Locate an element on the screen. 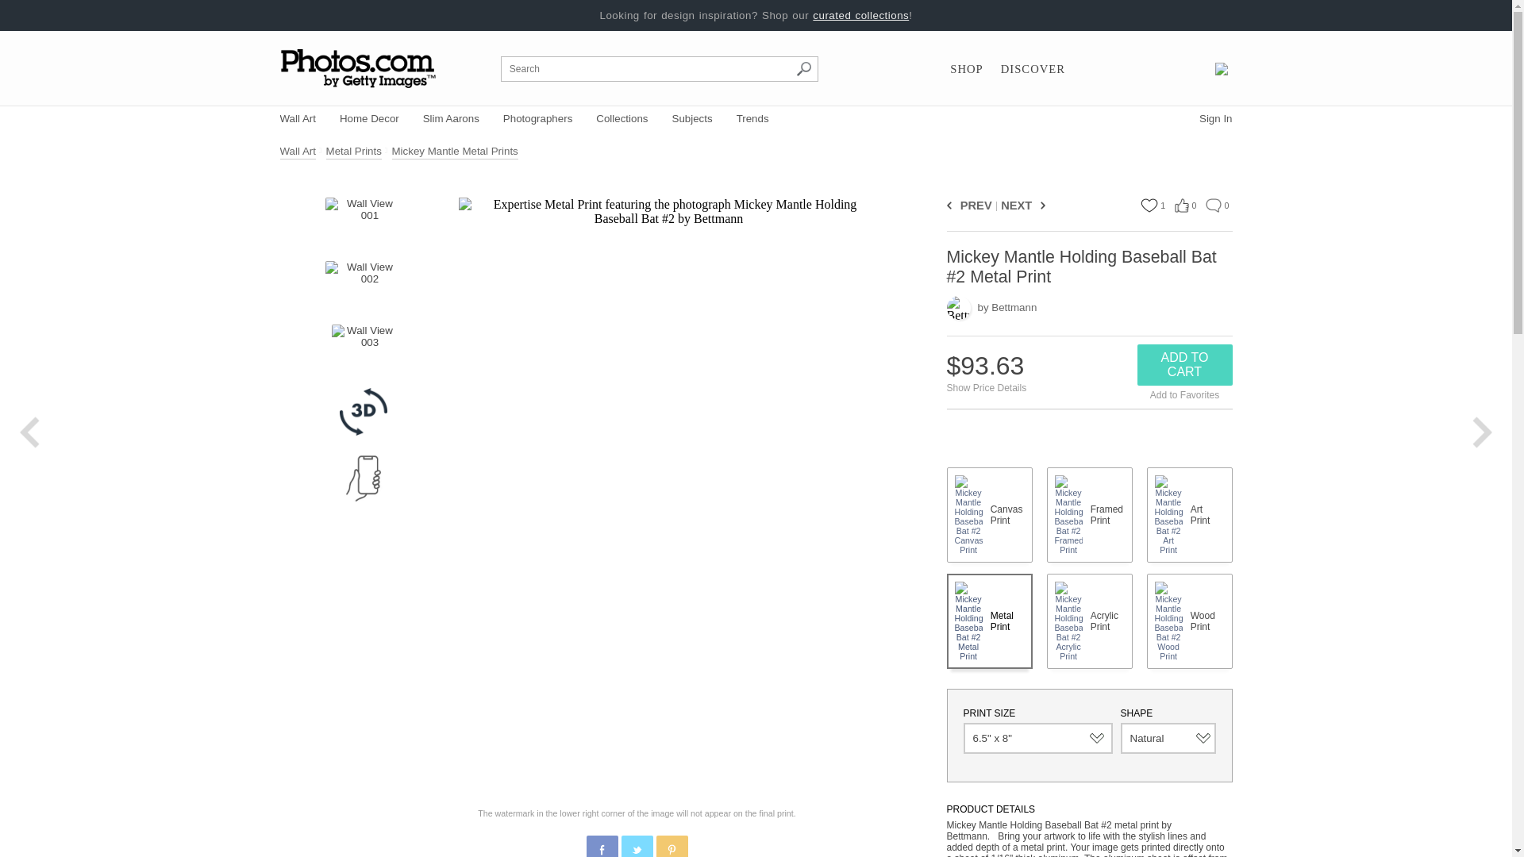 Image resolution: width=1524 pixels, height=857 pixels. 3D View is located at coordinates (364, 411).